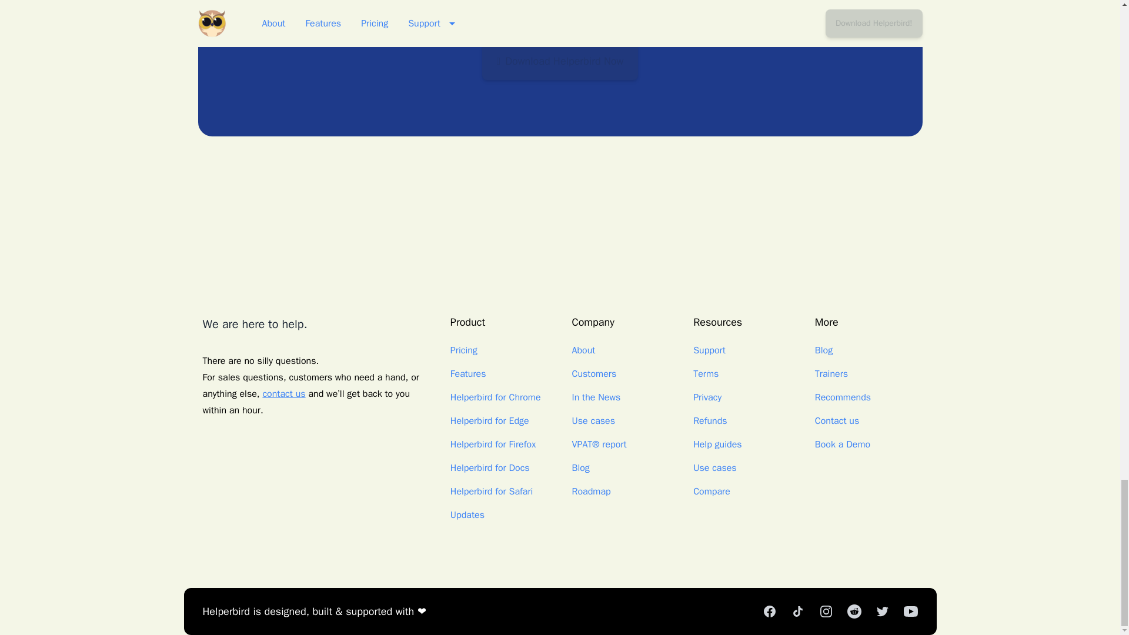 The image size is (1129, 635). I want to click on Get in touch with the Helperbird team, so click(283, 394).